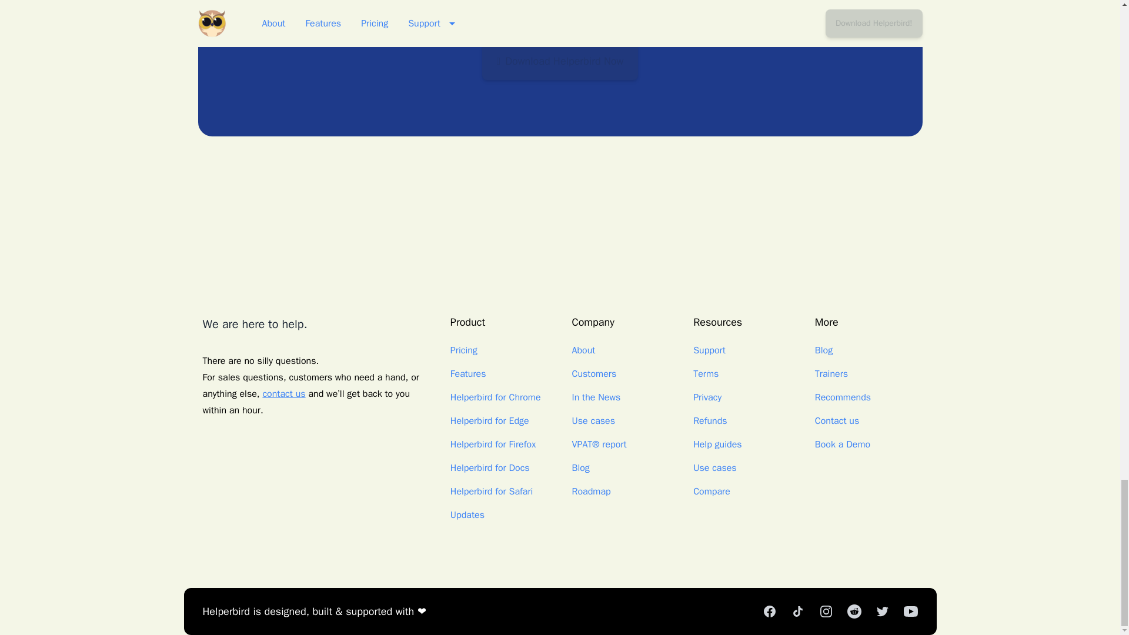 The image size is (1129, 635). I want to click on Get in touch with the Helperbird team, so click(283, 394).